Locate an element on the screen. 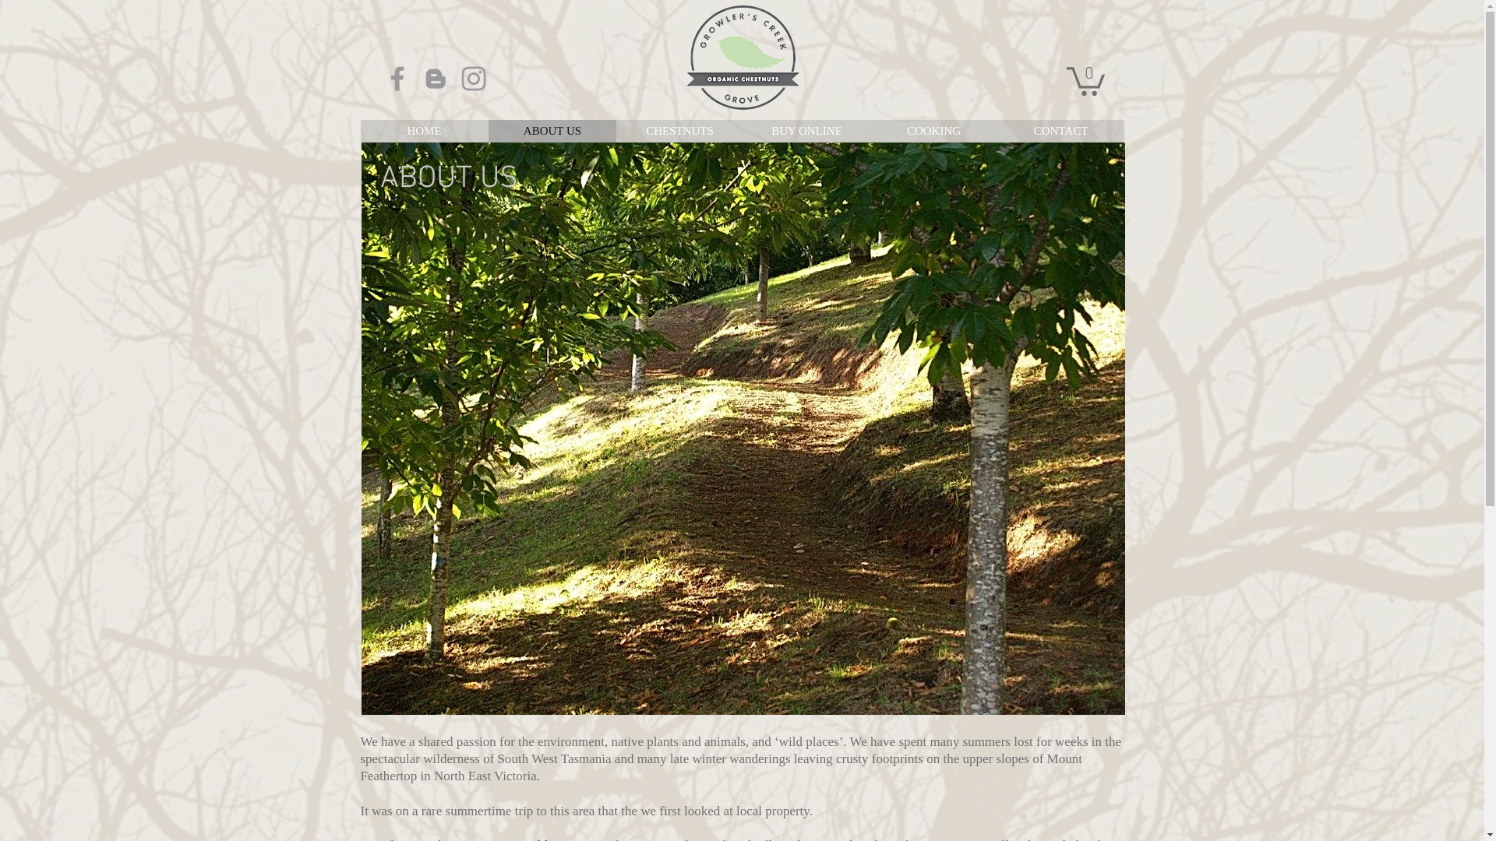 Image resolution: width=1496 pixels, height=841 pixels. BUY ONLINE is located at coordinates (807, 131).